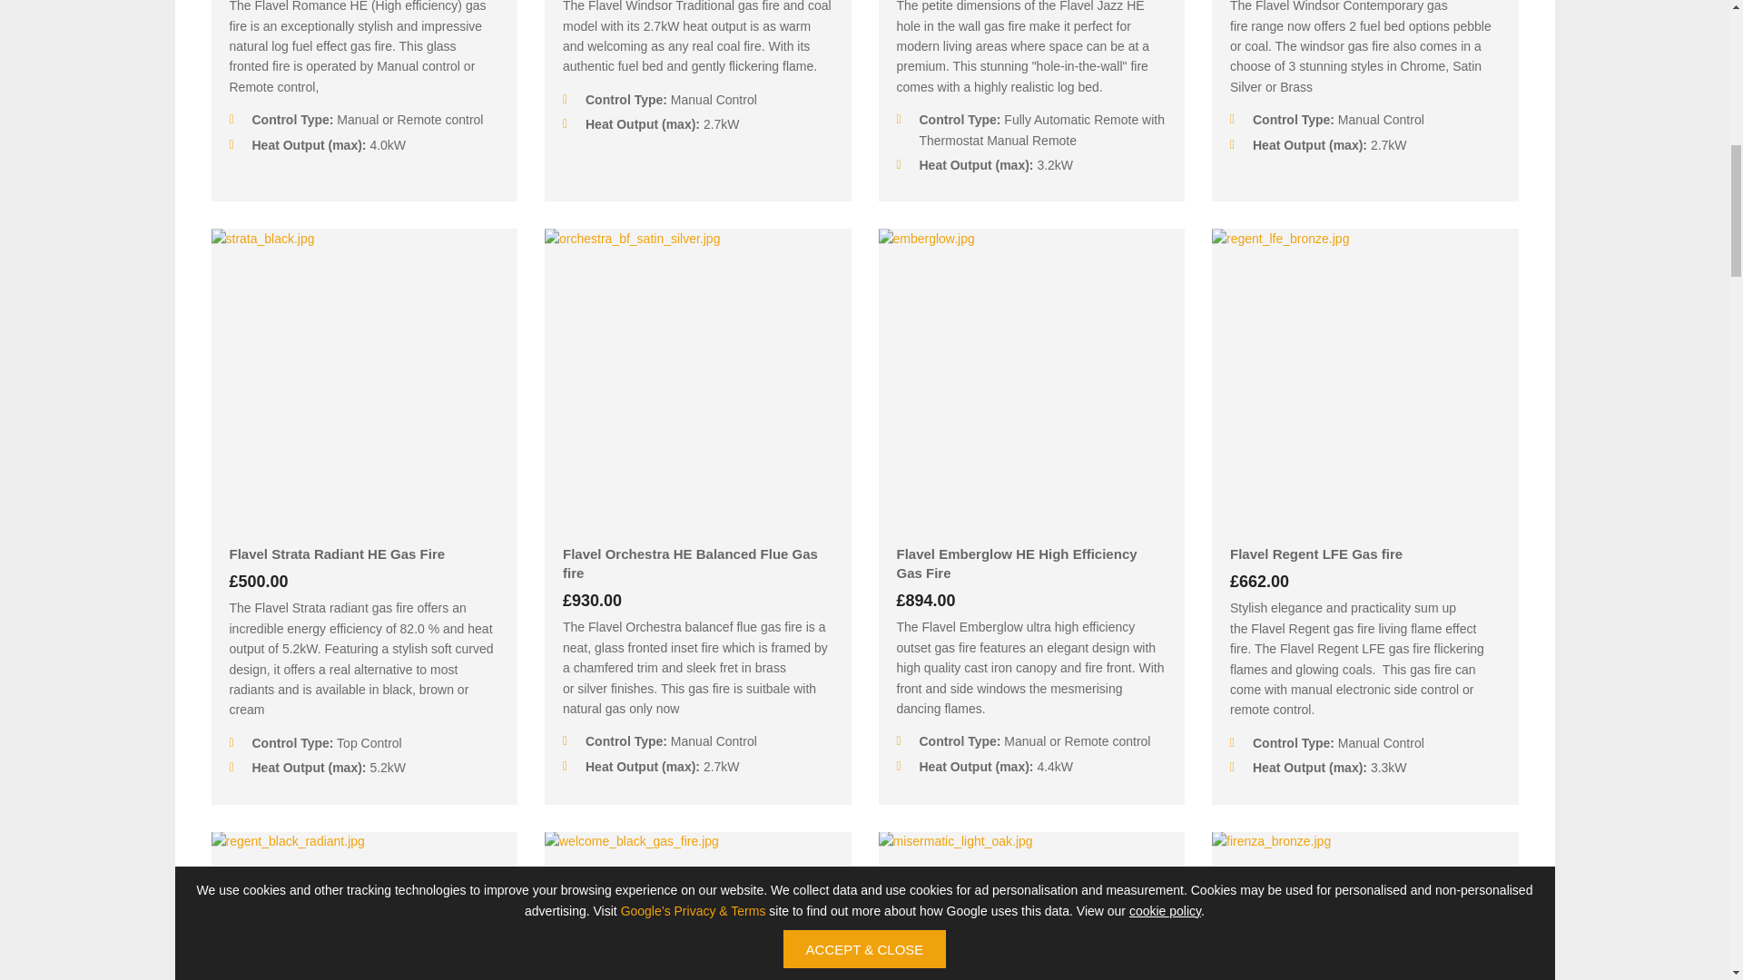 The height and width of the screenshot is (980, 1743). Describe the element at coordinates (697, 381) in the screenshot. I see `Flavel Orchestra HE Balanced Flue Gas fire` at that location.